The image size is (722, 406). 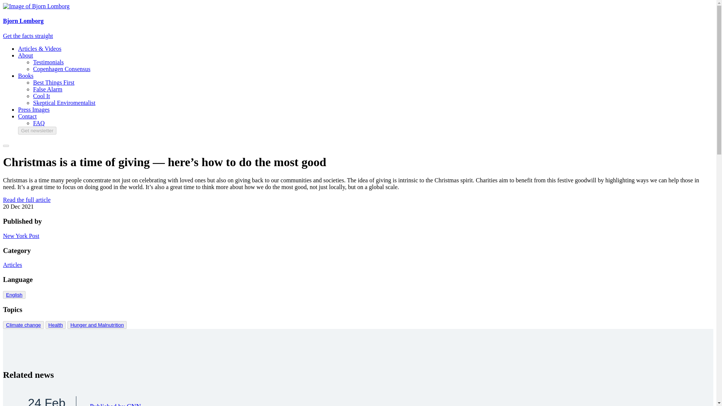 What do you see at coordinates (21, 236) in the screenshot?
I see `Hunger and Malnutrition` at bounding box center [21, 236].